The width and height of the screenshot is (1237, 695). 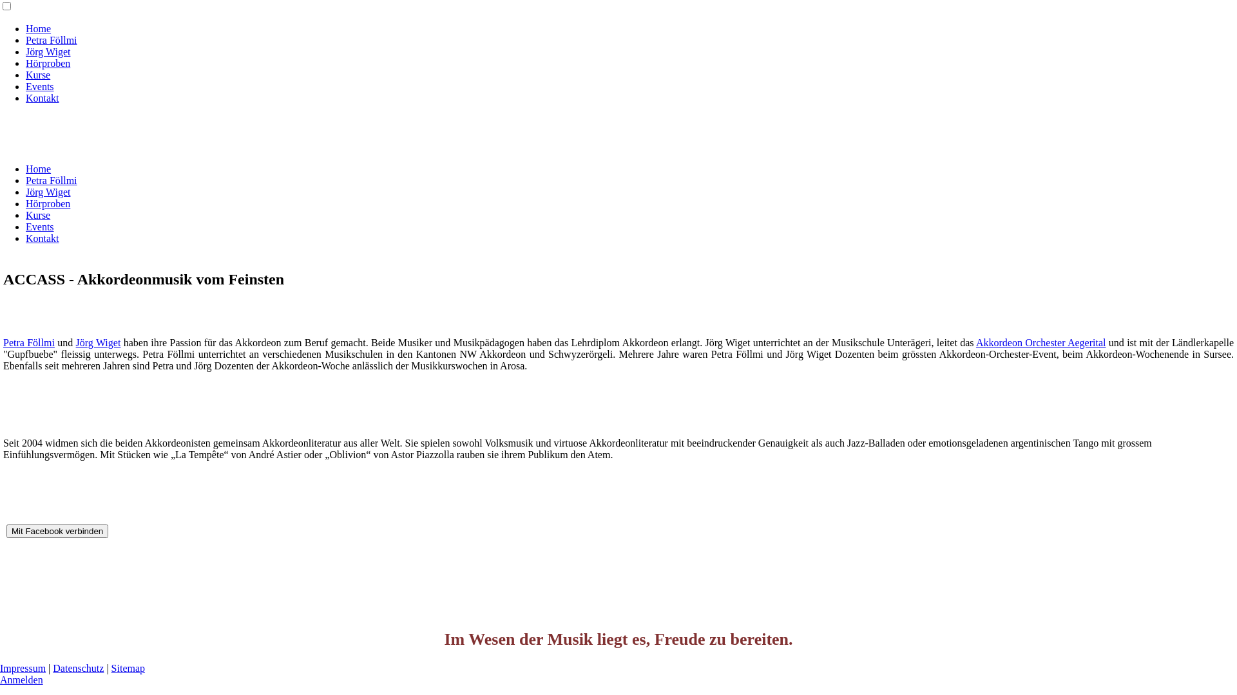 What do you see at coordinates (43, 238) in the screenshot?
I see `Kontakt` at bounding box center [43, 238].